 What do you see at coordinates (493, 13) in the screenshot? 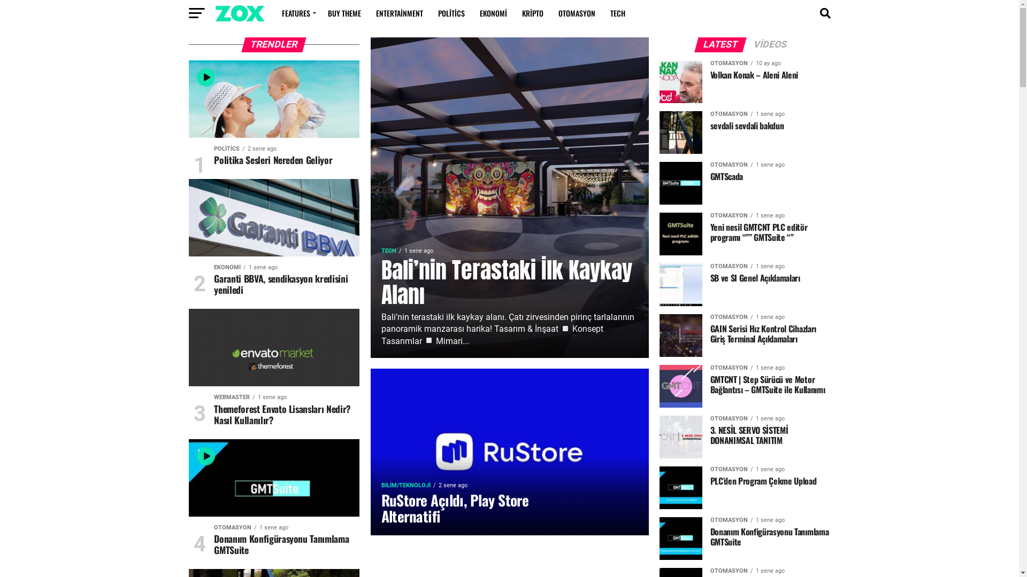
I see `EKONOMI` at bounding box center [493, 13].